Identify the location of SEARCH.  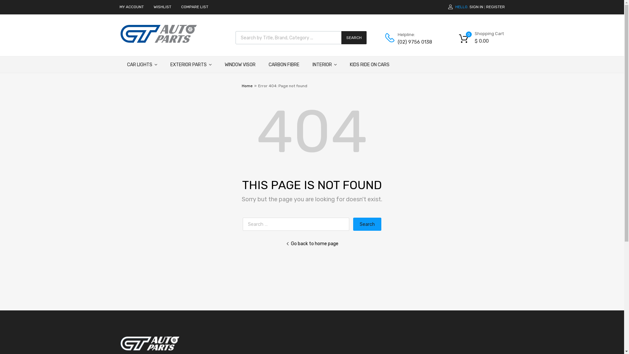
(354, 38).